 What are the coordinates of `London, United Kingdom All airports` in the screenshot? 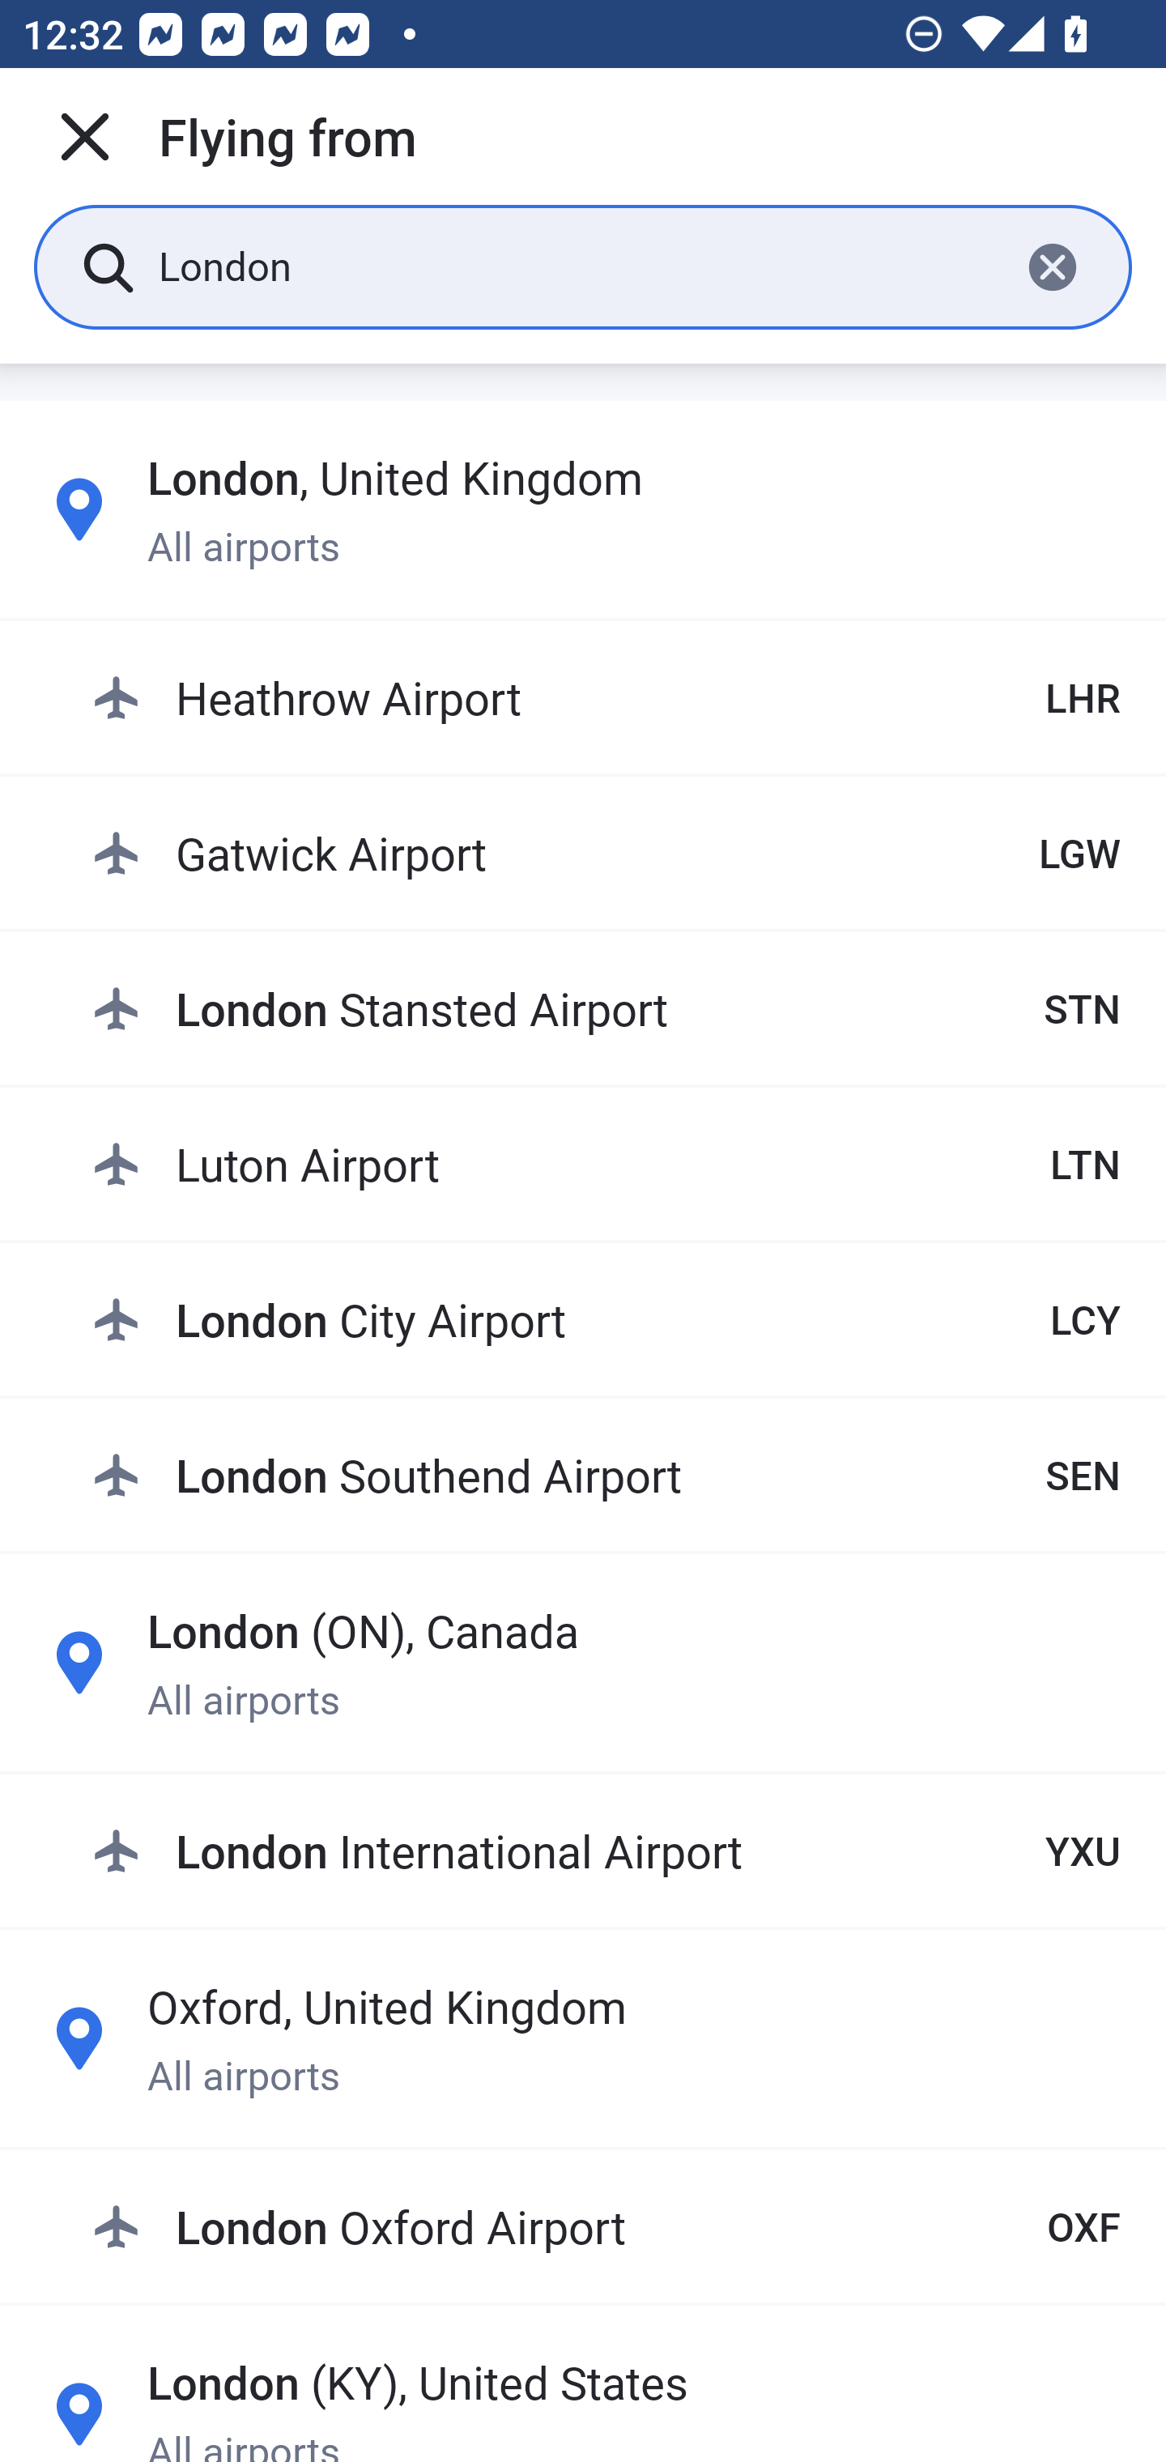 It's located at (583, 509).